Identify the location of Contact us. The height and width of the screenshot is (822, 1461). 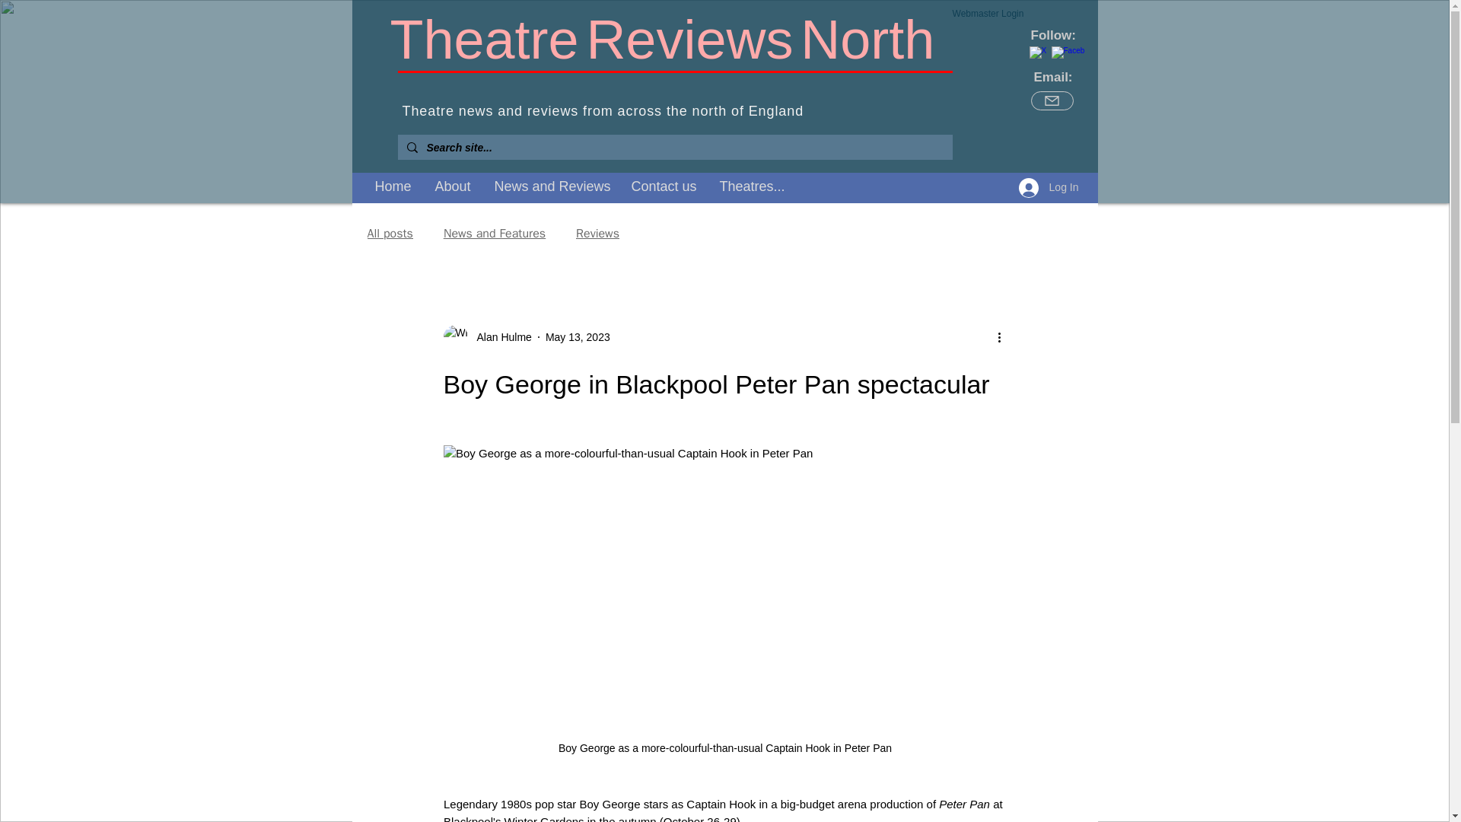
(664, 186).